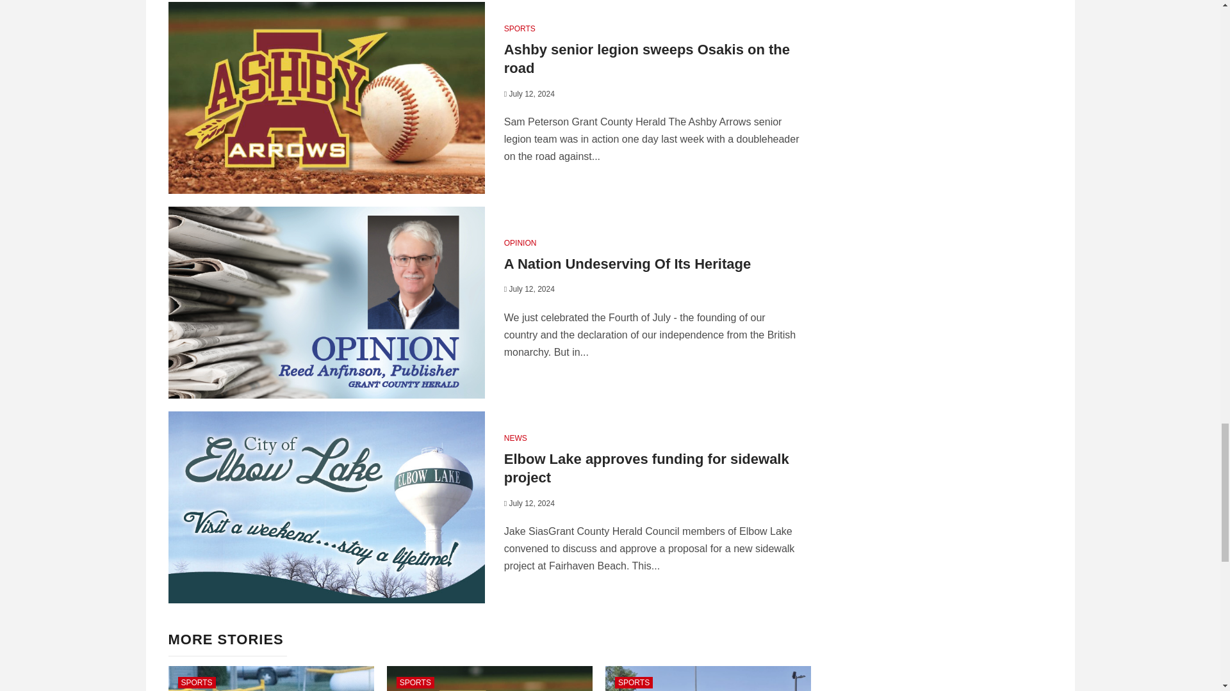 The height and width of the screenshot is (691, 1230). Describe the element at coordinates (520, 28) in the screenshot. I see `SPORTS` at that location.